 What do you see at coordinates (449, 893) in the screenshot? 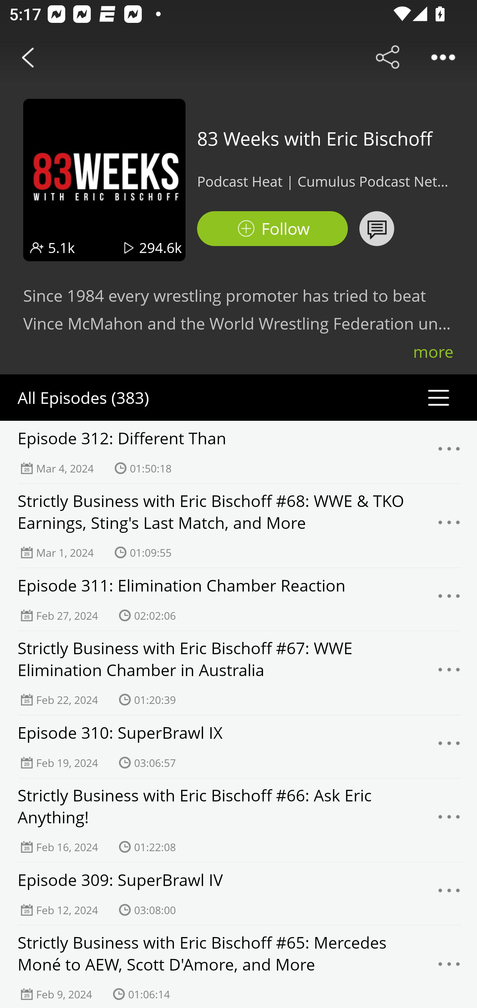
I see `Menu` at bounding box center [449, 893].